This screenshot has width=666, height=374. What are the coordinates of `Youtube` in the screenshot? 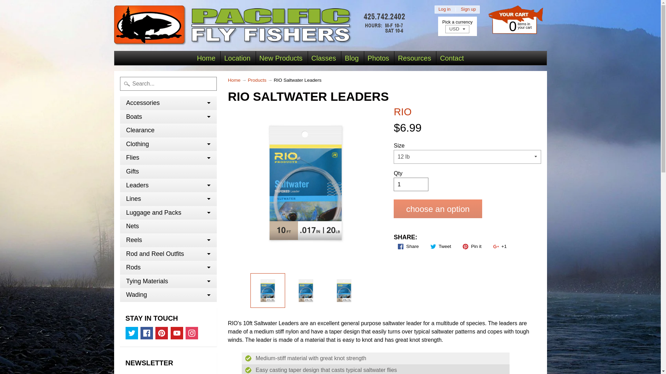 It's located at (352, 58).